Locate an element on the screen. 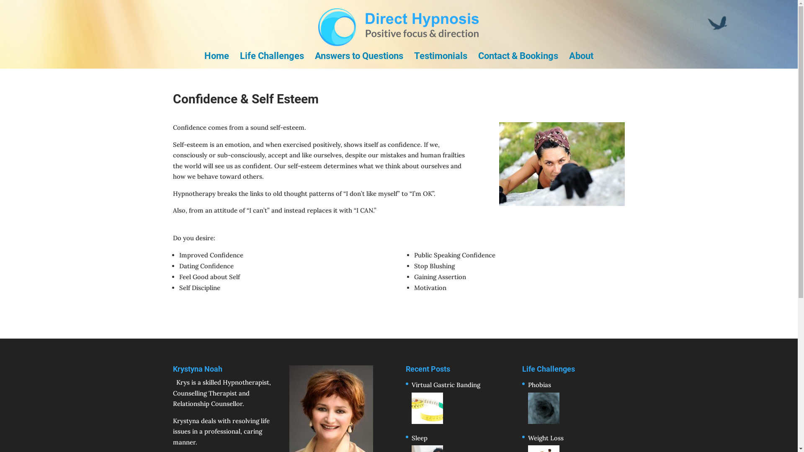 The height and width of the screenshot is (452, 804). Home is located at coordinates (217, 61).